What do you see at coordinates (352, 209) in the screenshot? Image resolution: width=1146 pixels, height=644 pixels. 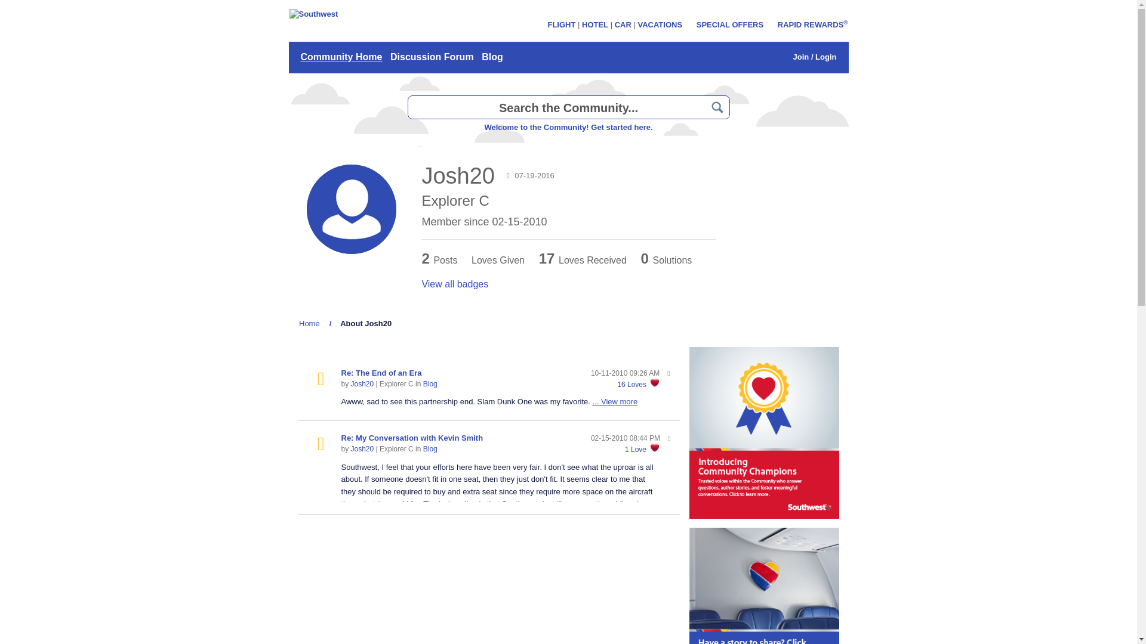 I see `Josh20` at bounding box center [352, 209].